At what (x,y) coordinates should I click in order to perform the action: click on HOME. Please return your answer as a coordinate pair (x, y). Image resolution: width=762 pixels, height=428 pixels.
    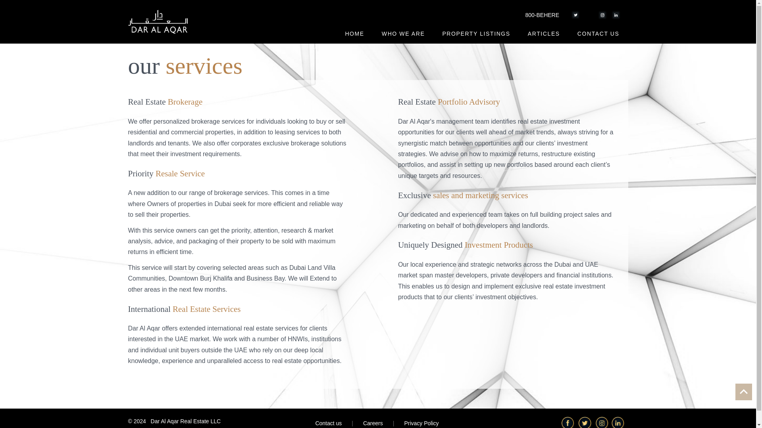
    Looking at the image, I should click on (354, 34).